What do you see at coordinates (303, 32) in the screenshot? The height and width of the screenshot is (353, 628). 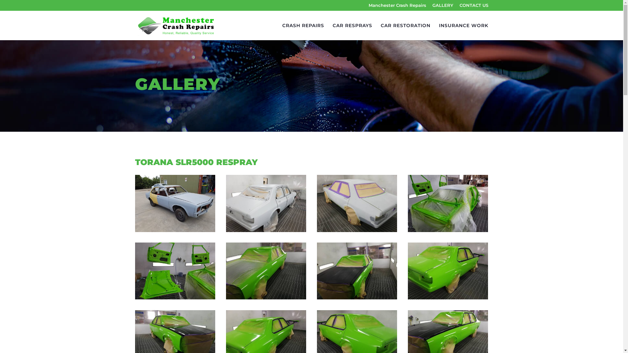 I see `CRASH REPAIRS` at bounding box center [303, 32].